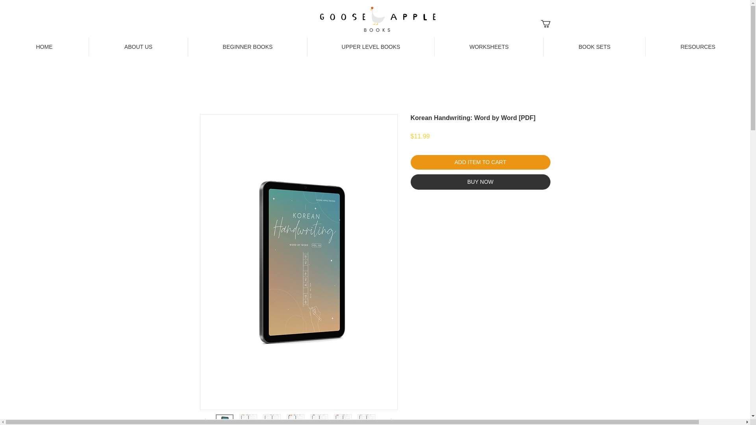 This screenshot has width=756, height=425. Describe the element at coordinates (44, 46) in the screenshot. I see `HOME` at that location.